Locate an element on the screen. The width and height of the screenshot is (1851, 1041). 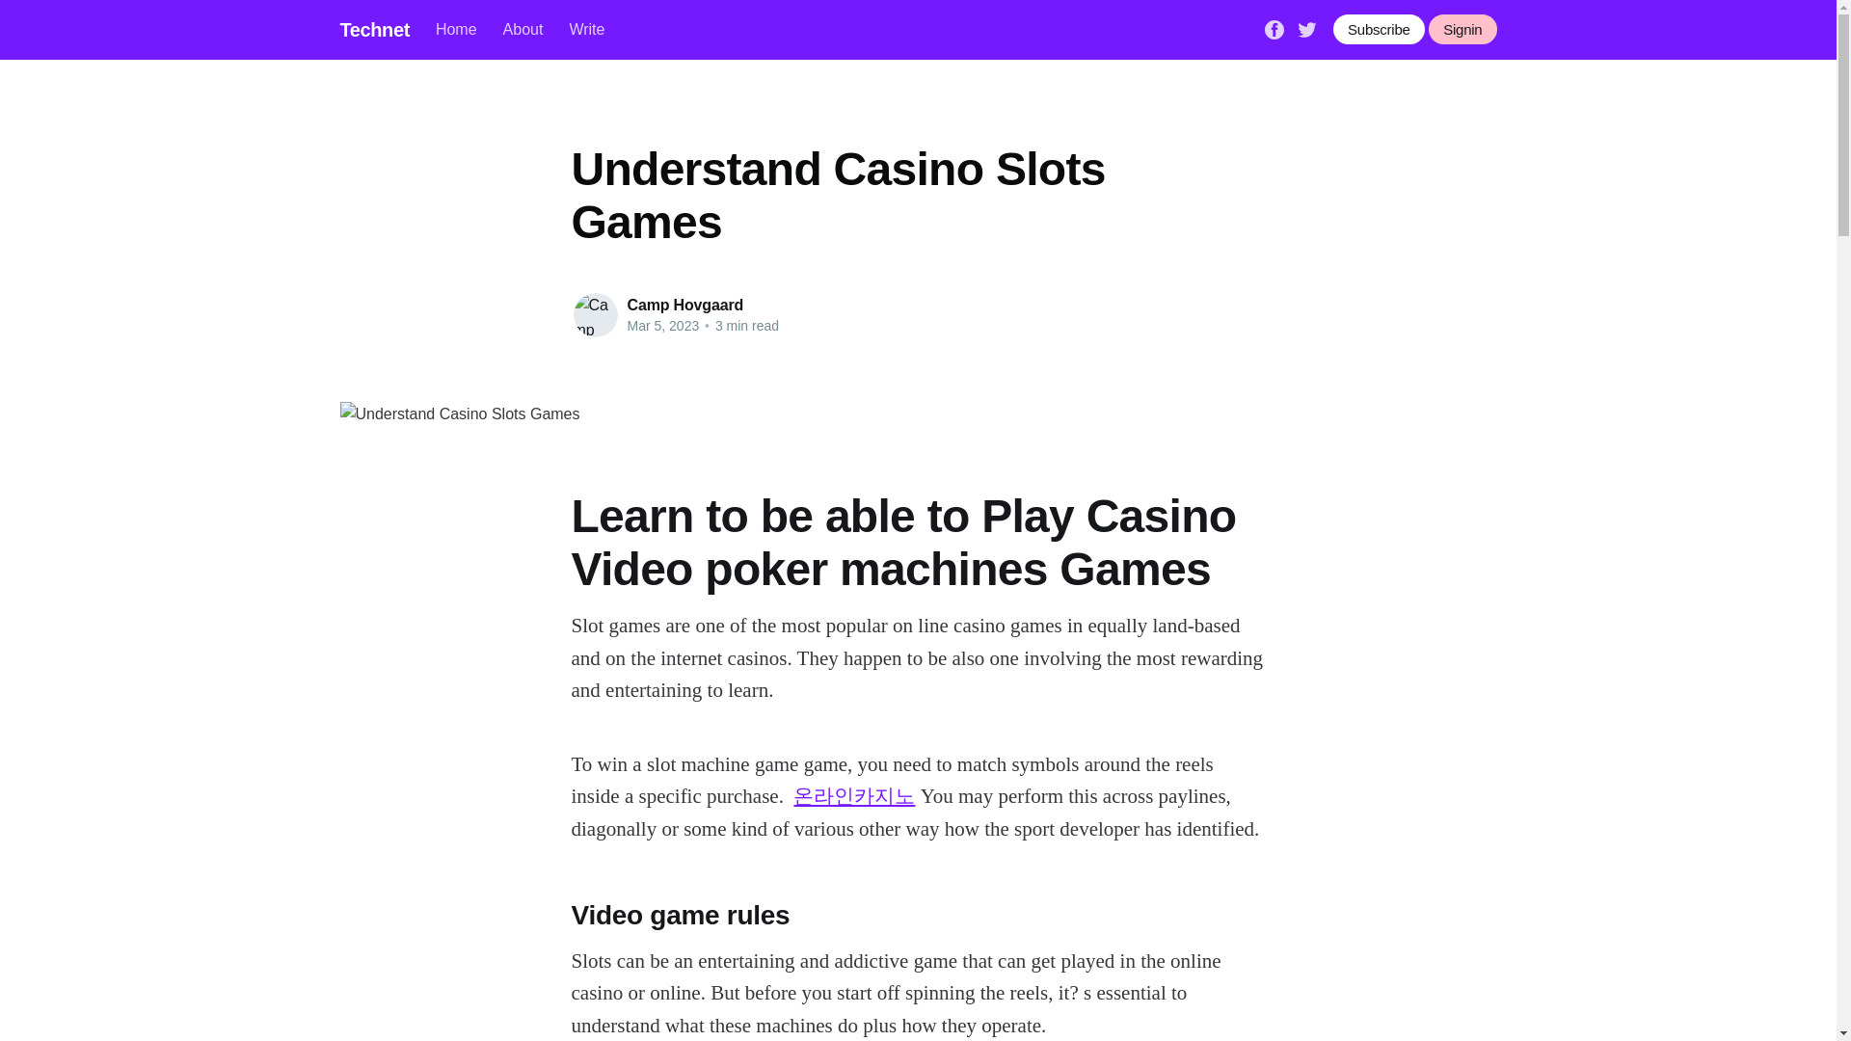
Signin is located at coordinates (1462, 29).